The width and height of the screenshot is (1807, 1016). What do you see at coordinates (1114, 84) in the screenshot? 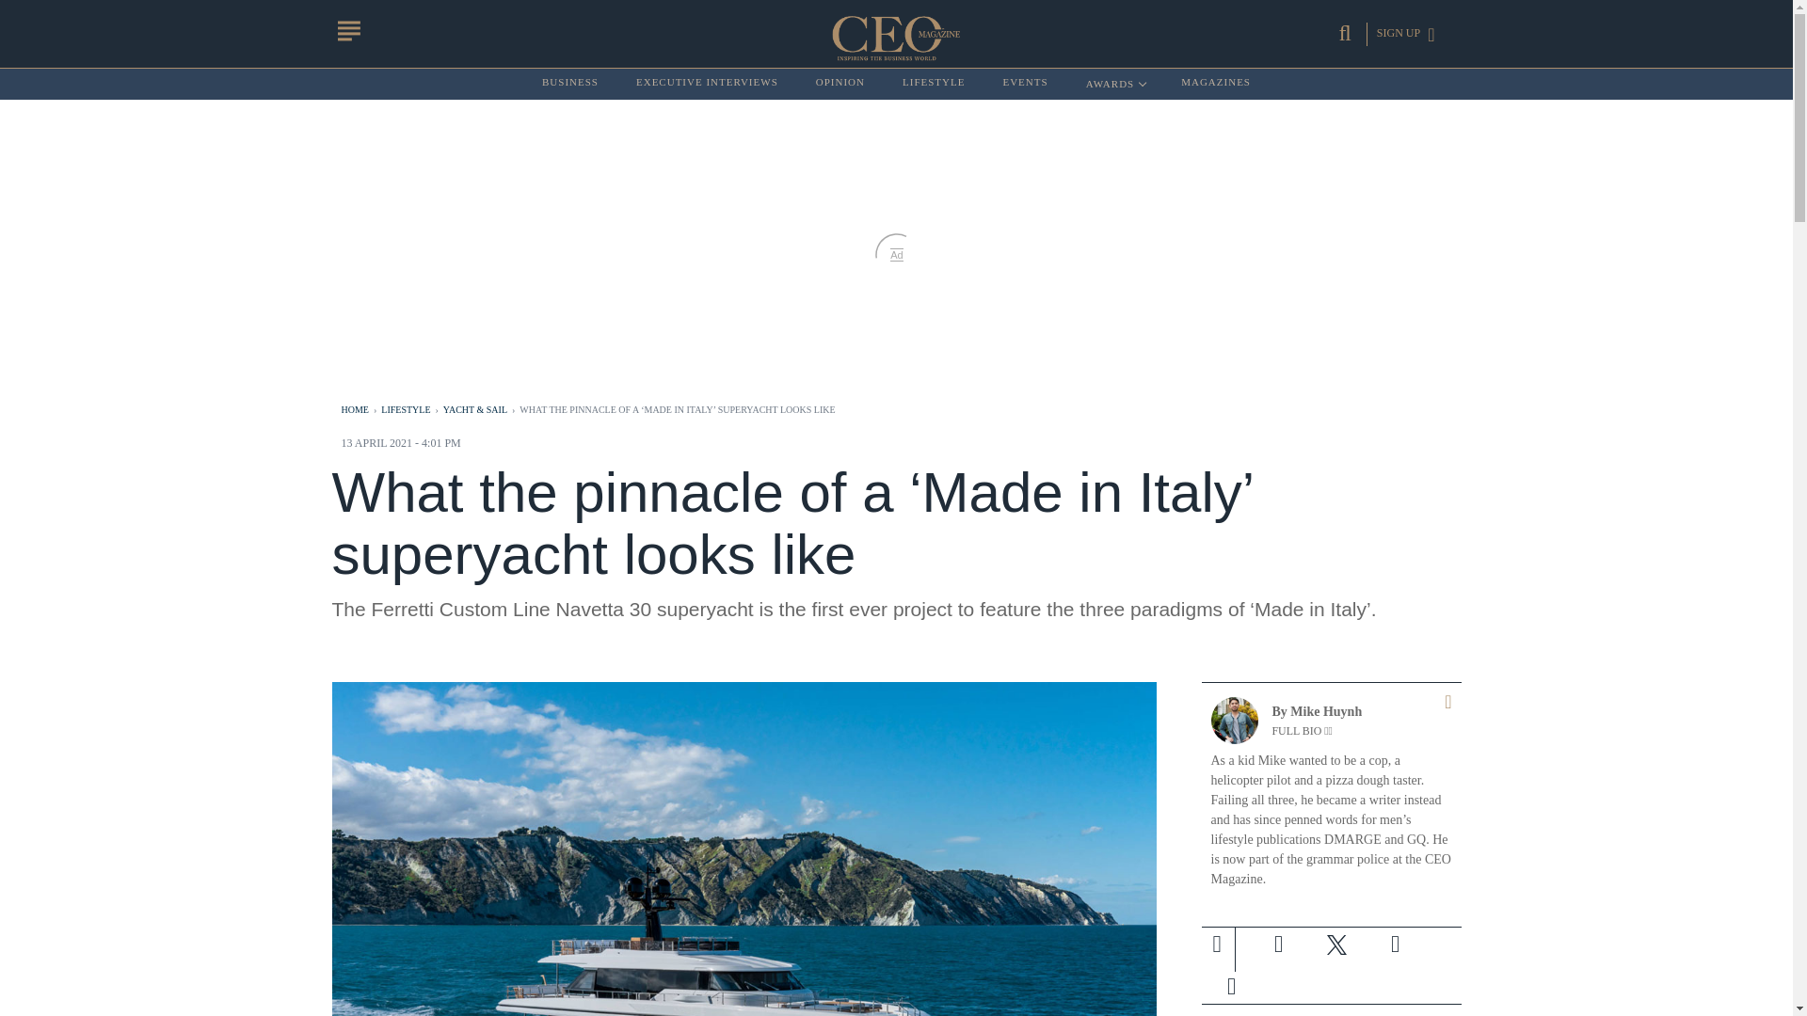
I see `Sign-up` at bounding box center [1114, 84].